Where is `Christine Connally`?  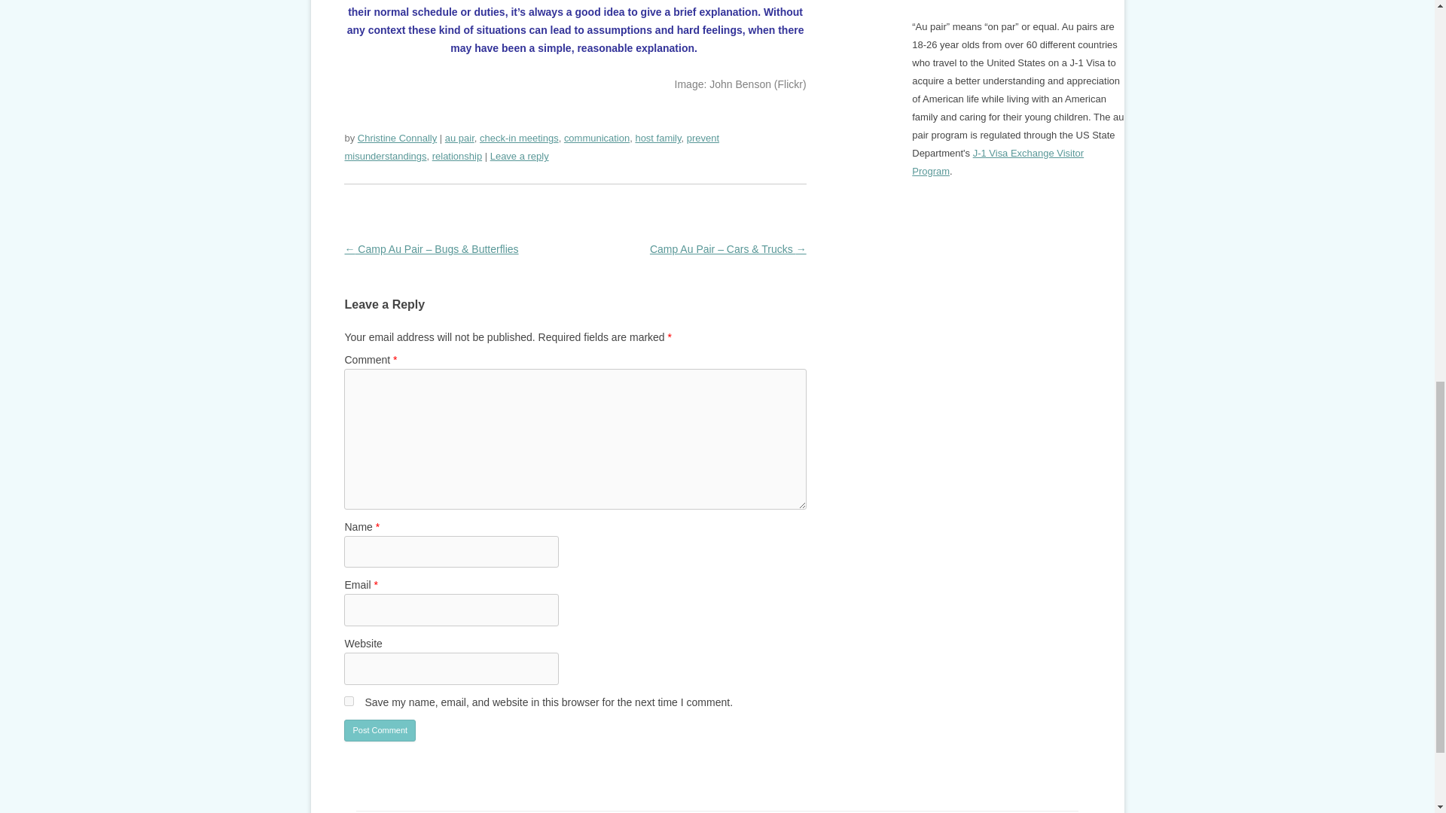
Christine Connally is located at coordinates (396, 139).